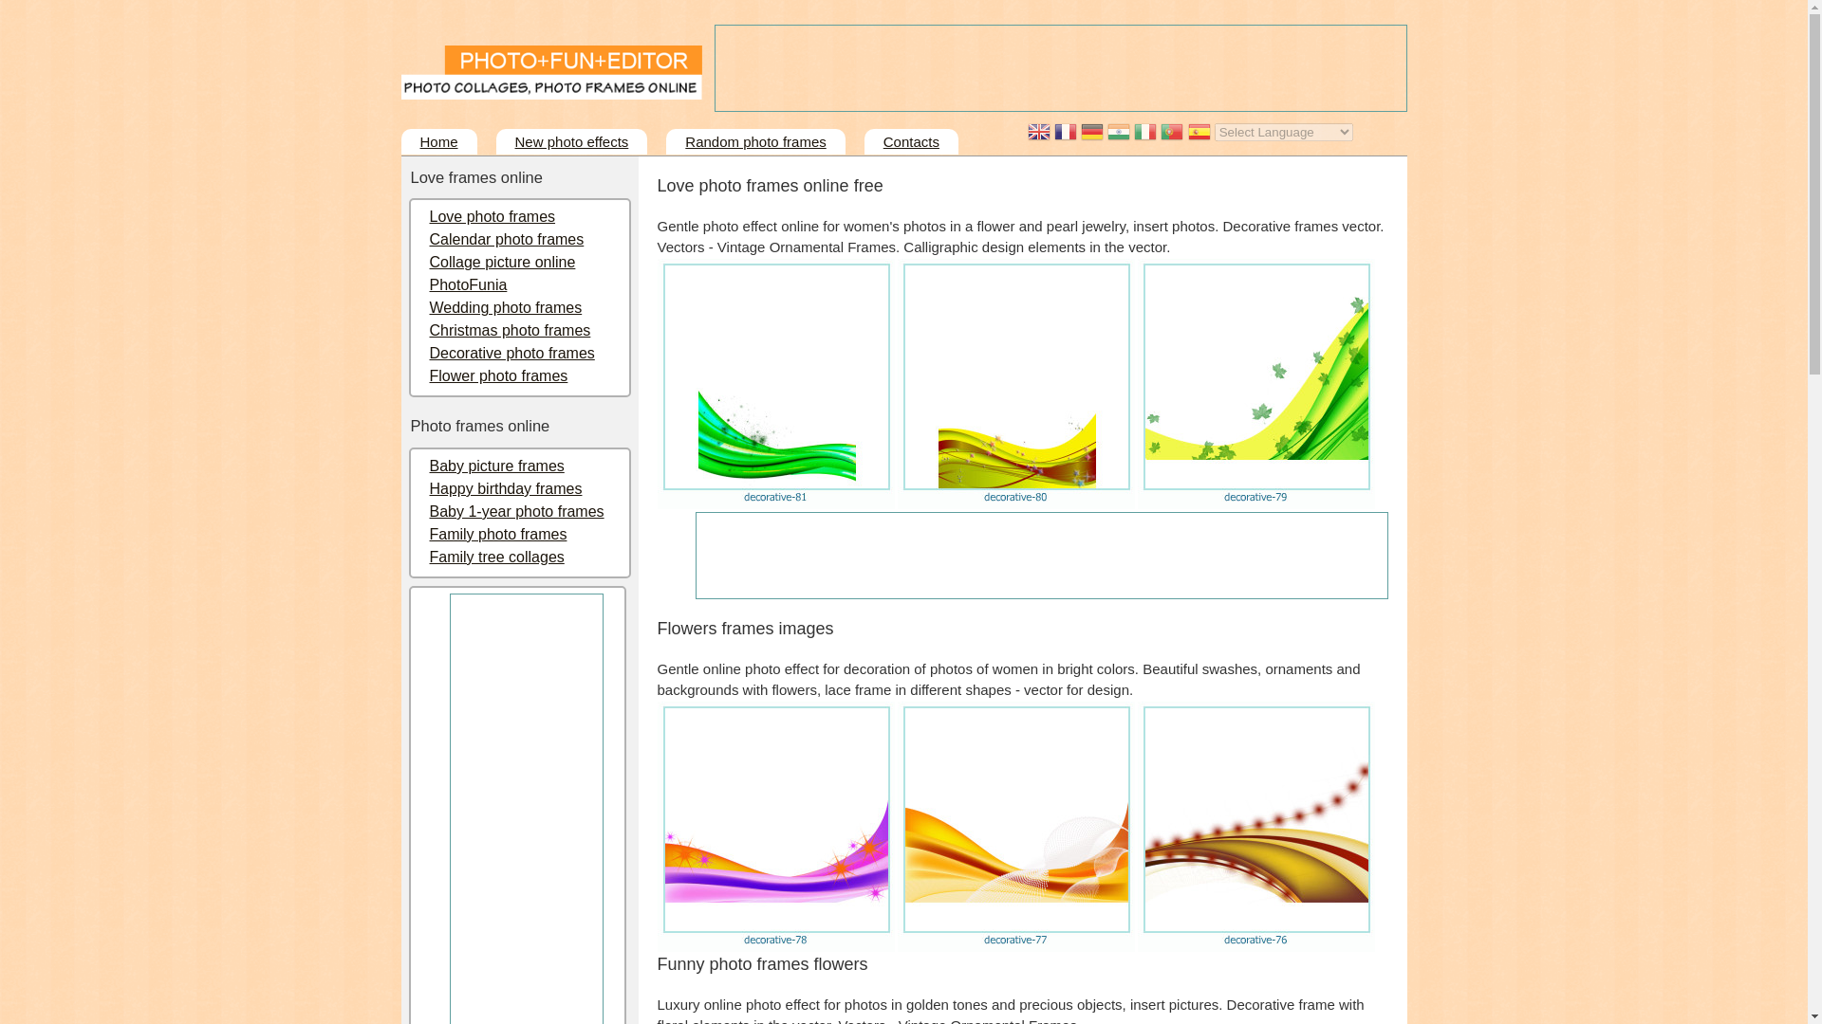 The image size is (1822, 1024). Describe the element at coordinates (755, 142) in the screenshot. I see `Random photo effects and photo frames` at that location.